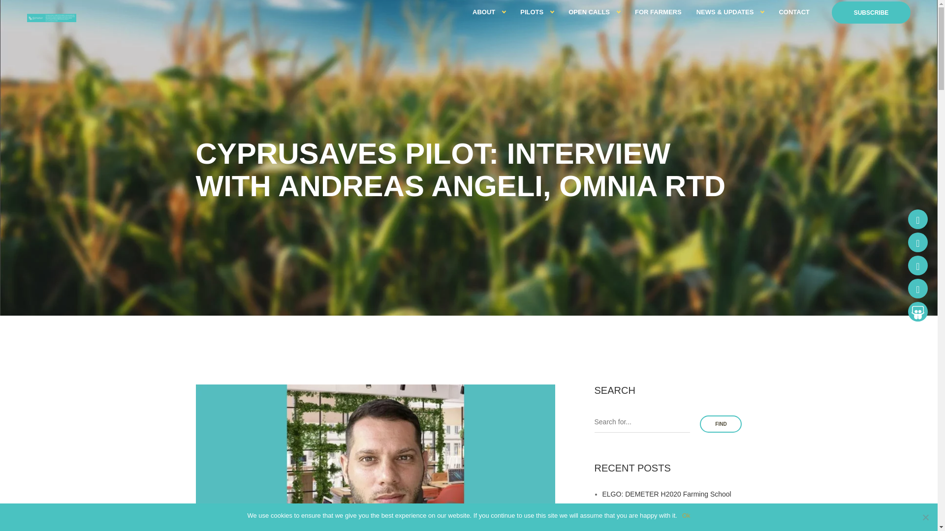  What do you see at coordinates (918, 312) in the screenshot?
I see `SlideShare` at bounding box center [918, 312].